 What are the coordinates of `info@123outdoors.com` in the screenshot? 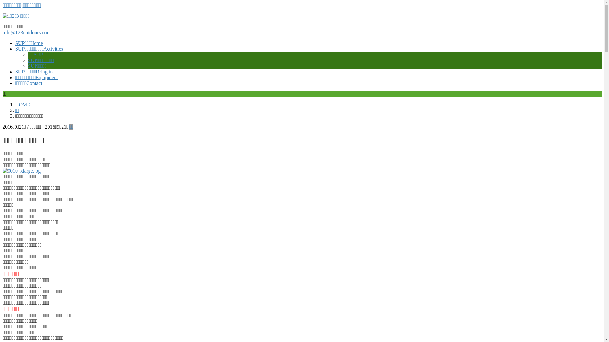 It's located at (27, 32).